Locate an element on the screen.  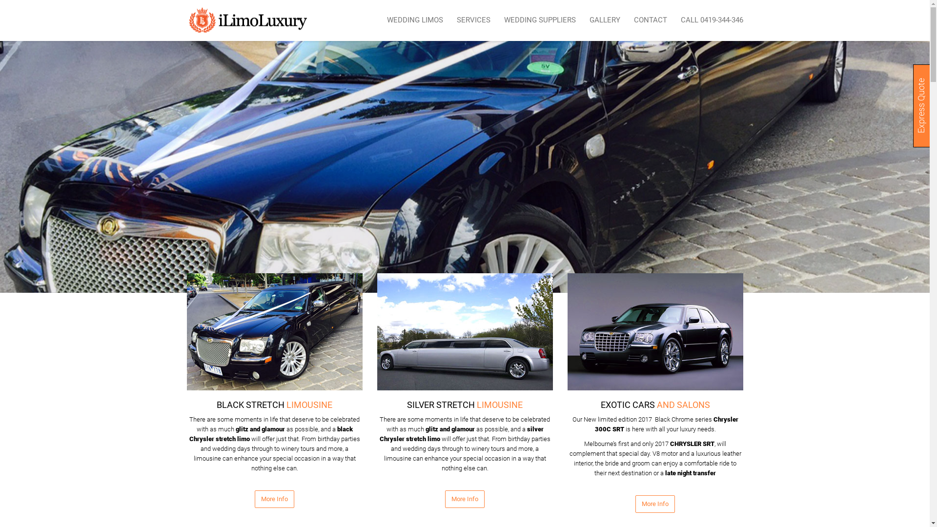
CONTACT is located at coordinates (650, 20).